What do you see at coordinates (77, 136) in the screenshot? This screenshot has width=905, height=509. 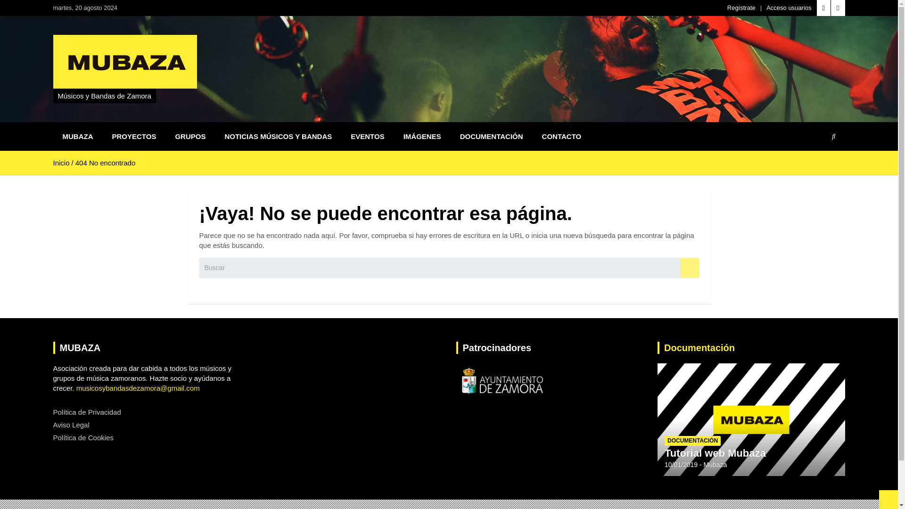 I see `MUBAZA` at bounding box center [77, 136].